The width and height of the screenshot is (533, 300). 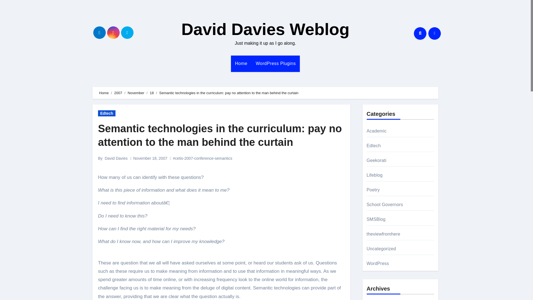 What do you see at coordinates (150, 158) in the screenshot?
I see `November 18, 2007` at bounding box center [150, 158].